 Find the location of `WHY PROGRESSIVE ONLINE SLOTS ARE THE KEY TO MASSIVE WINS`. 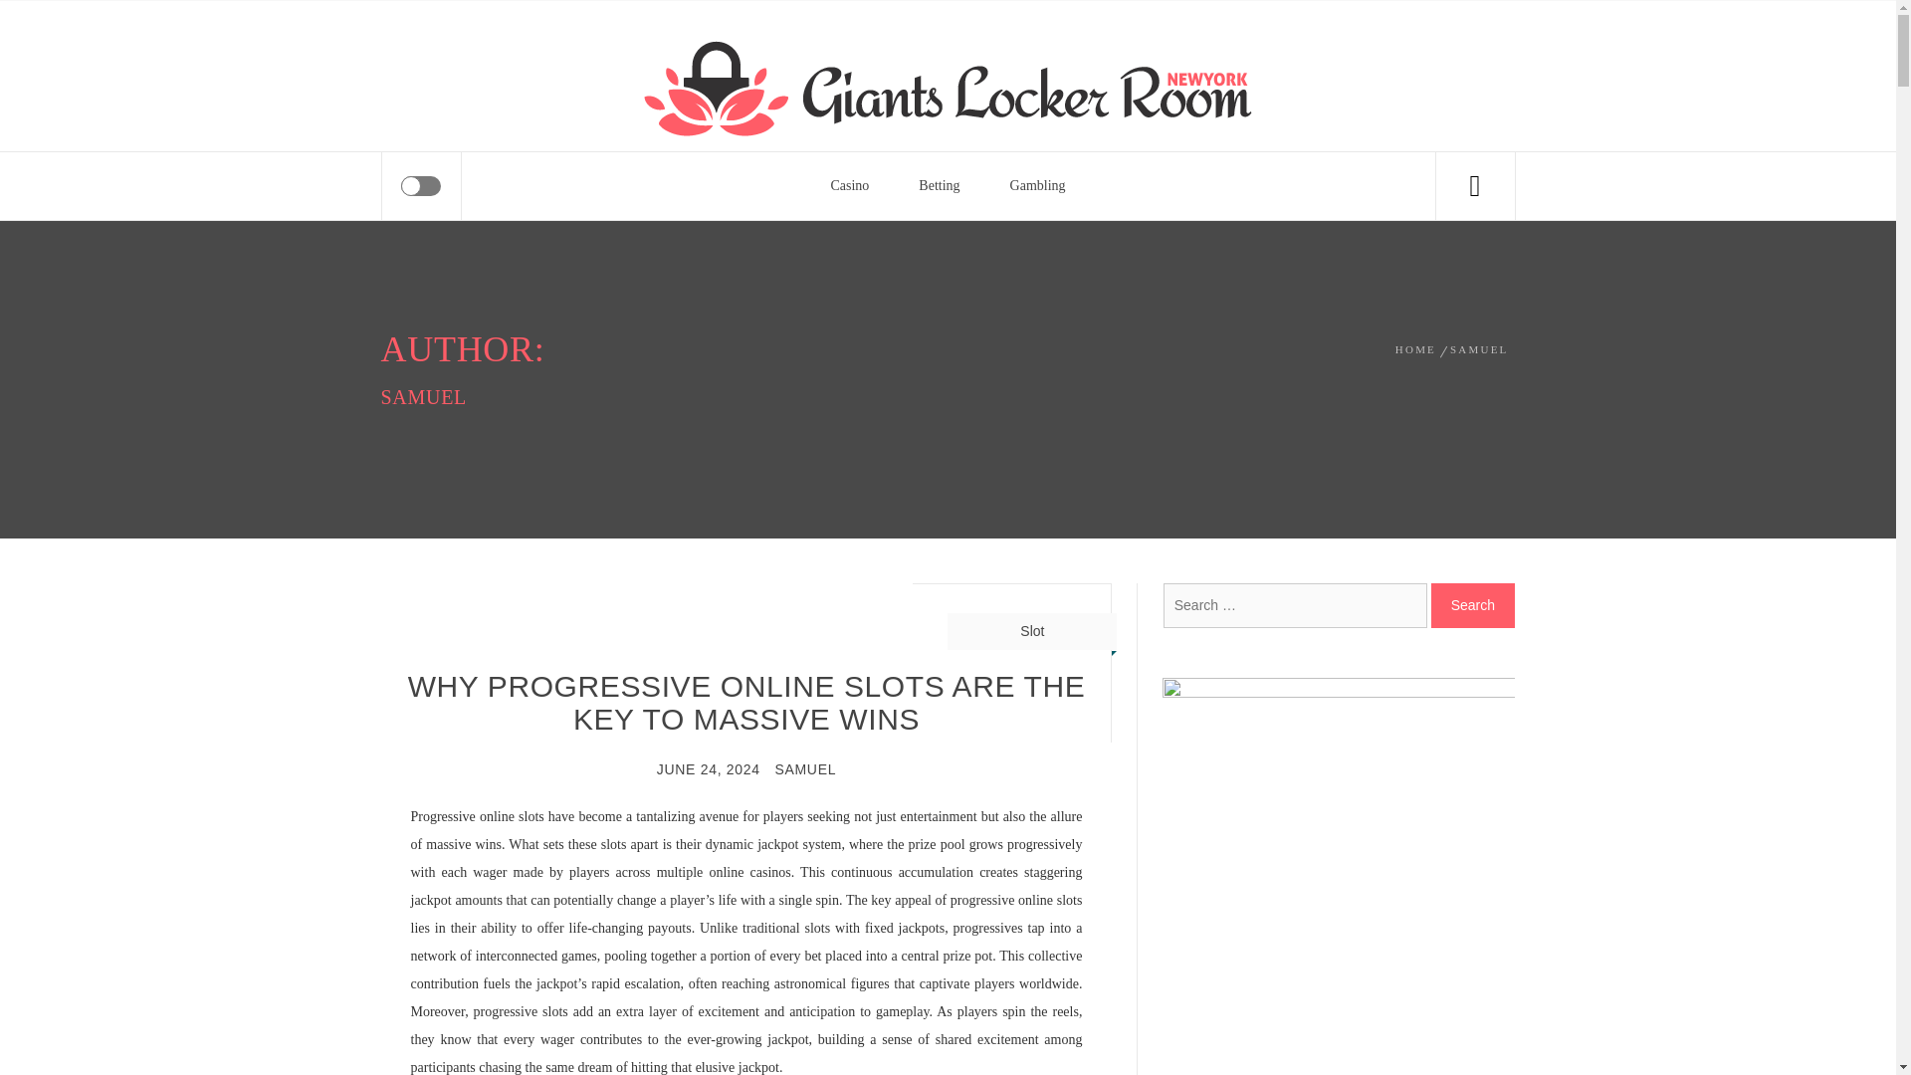

WHY PROGRESSIVE ONLINE SLOTS ARE THE KEY TO MASSIVE WINS is located at coordinates (746, 702).